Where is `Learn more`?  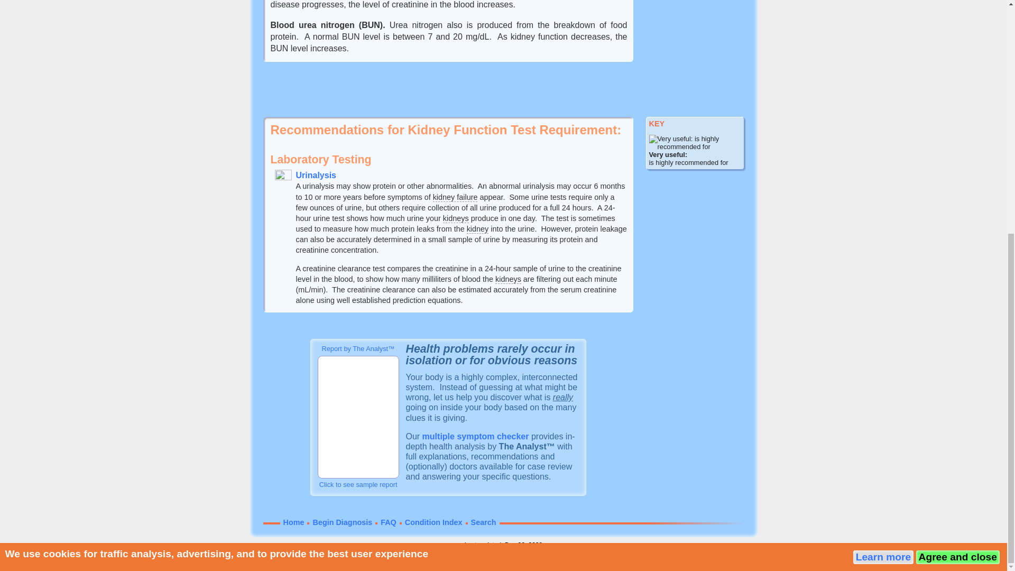
Learn more is located at coordinates (883, 165).